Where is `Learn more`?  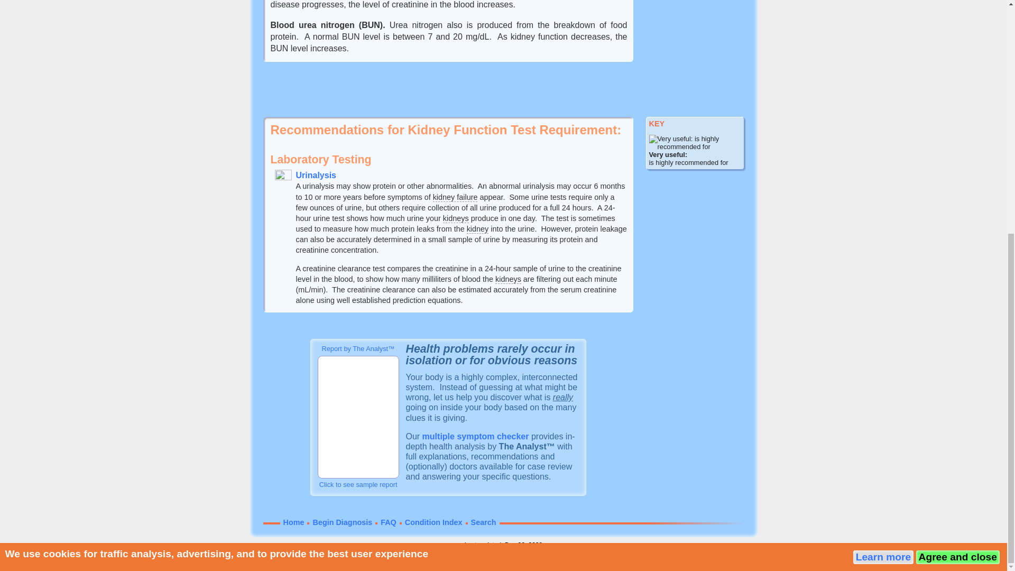
Learn more is located at coordinates (883, 165).